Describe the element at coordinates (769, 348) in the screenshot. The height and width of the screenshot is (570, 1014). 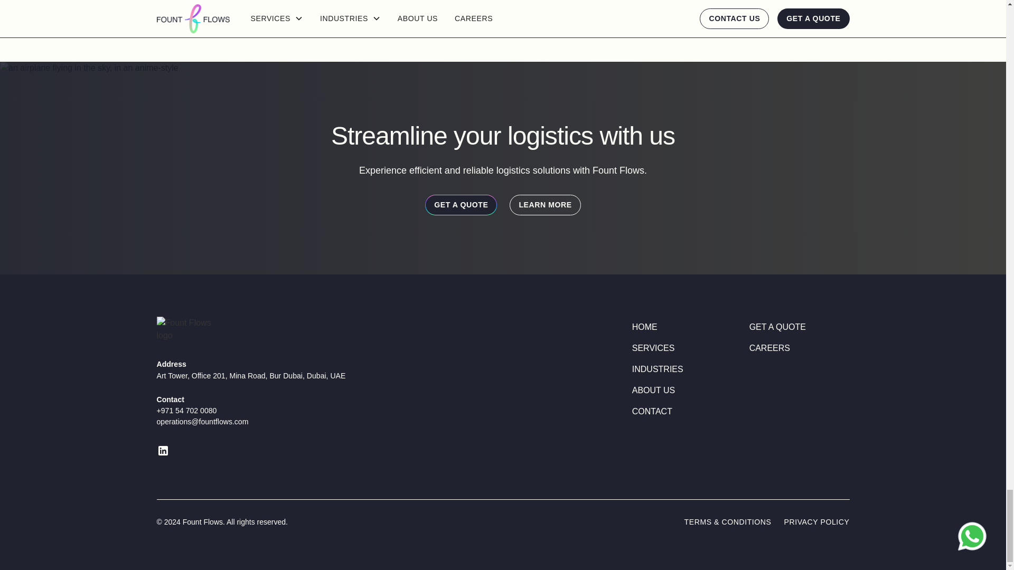
I see `CAREERS` at that location.